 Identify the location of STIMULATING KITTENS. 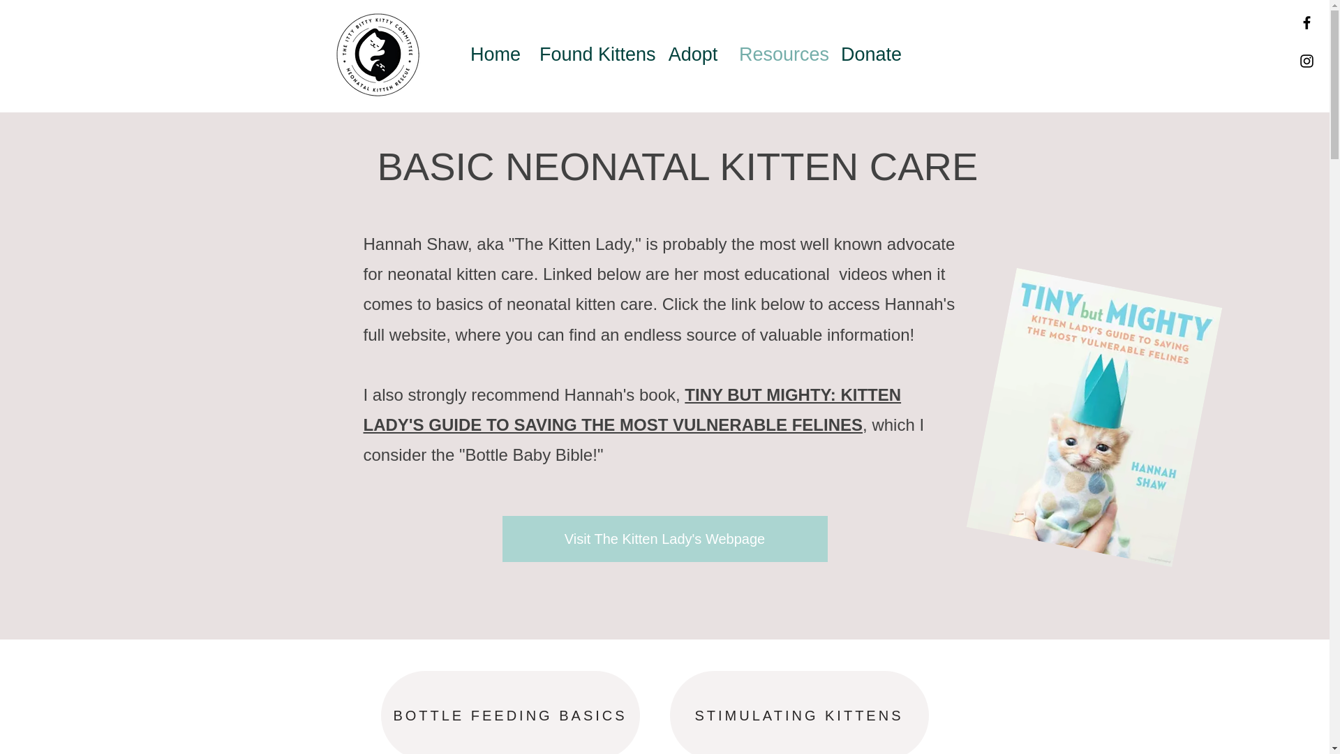
(799, 712).